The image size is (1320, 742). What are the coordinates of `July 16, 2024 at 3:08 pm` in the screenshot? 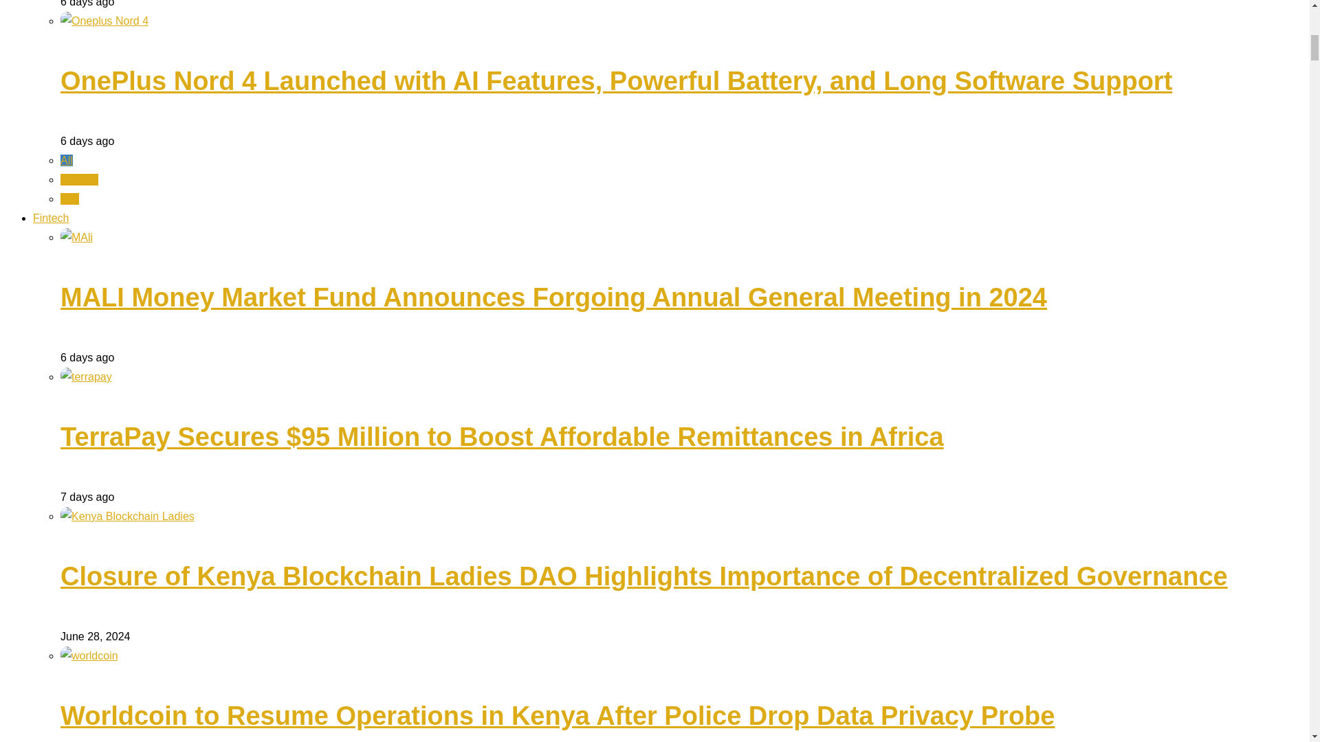 It's located at (87, 497).